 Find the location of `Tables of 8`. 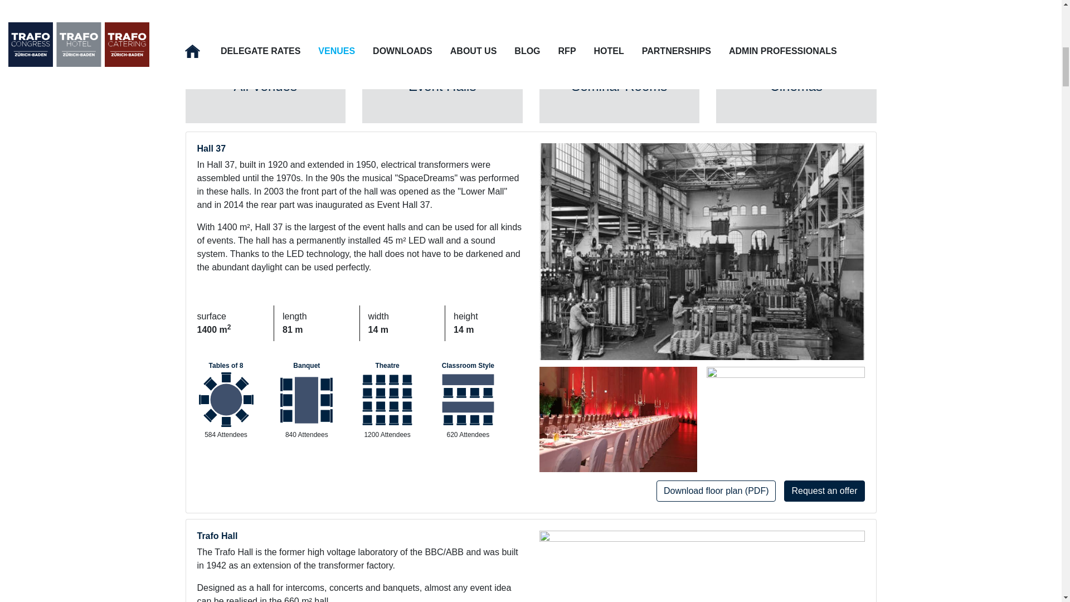

Tables of 8 is located at coordinates (226, 366).